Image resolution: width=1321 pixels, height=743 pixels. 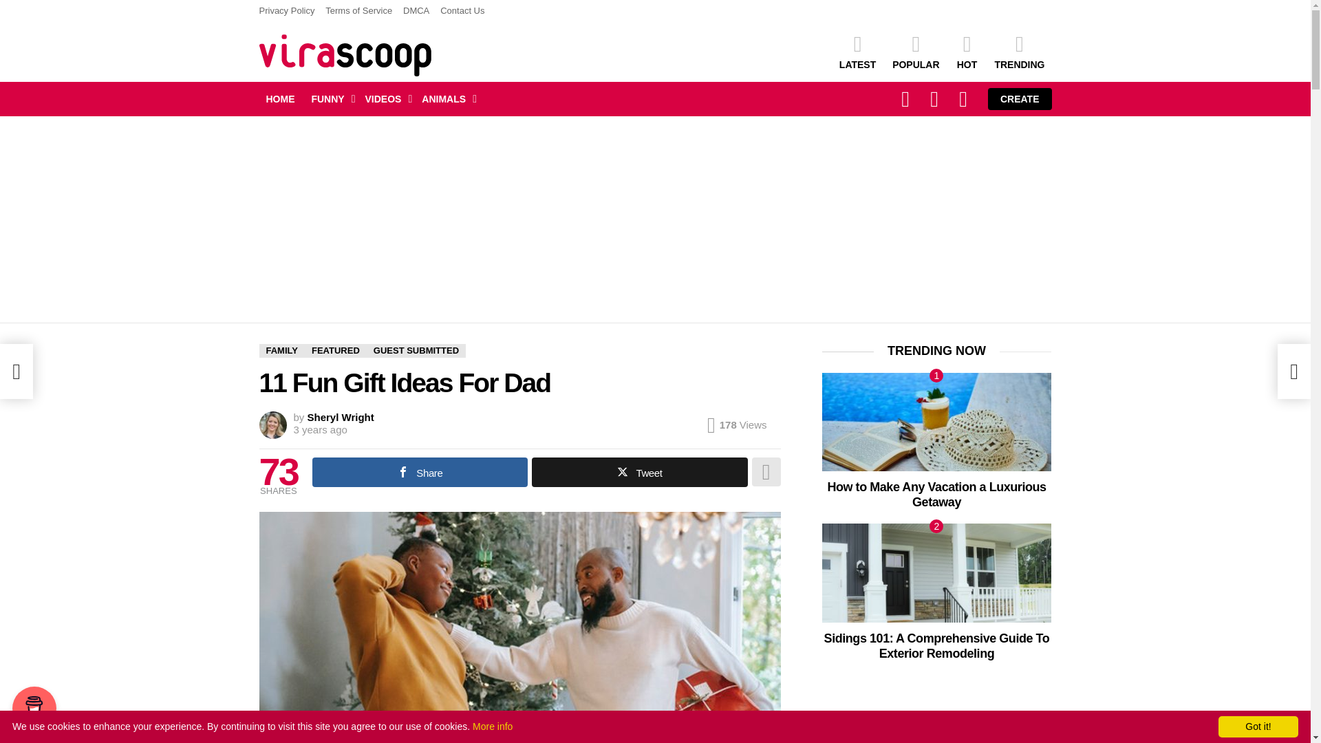 What do you see at coordinates (286, 11) in the screenshot?
I see `Privacy Policy` at bounding box center [286, 11].